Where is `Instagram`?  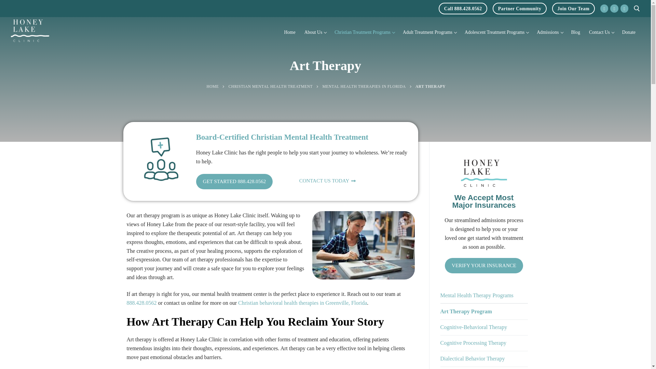 Instagram is located at coordinates (624, 8).